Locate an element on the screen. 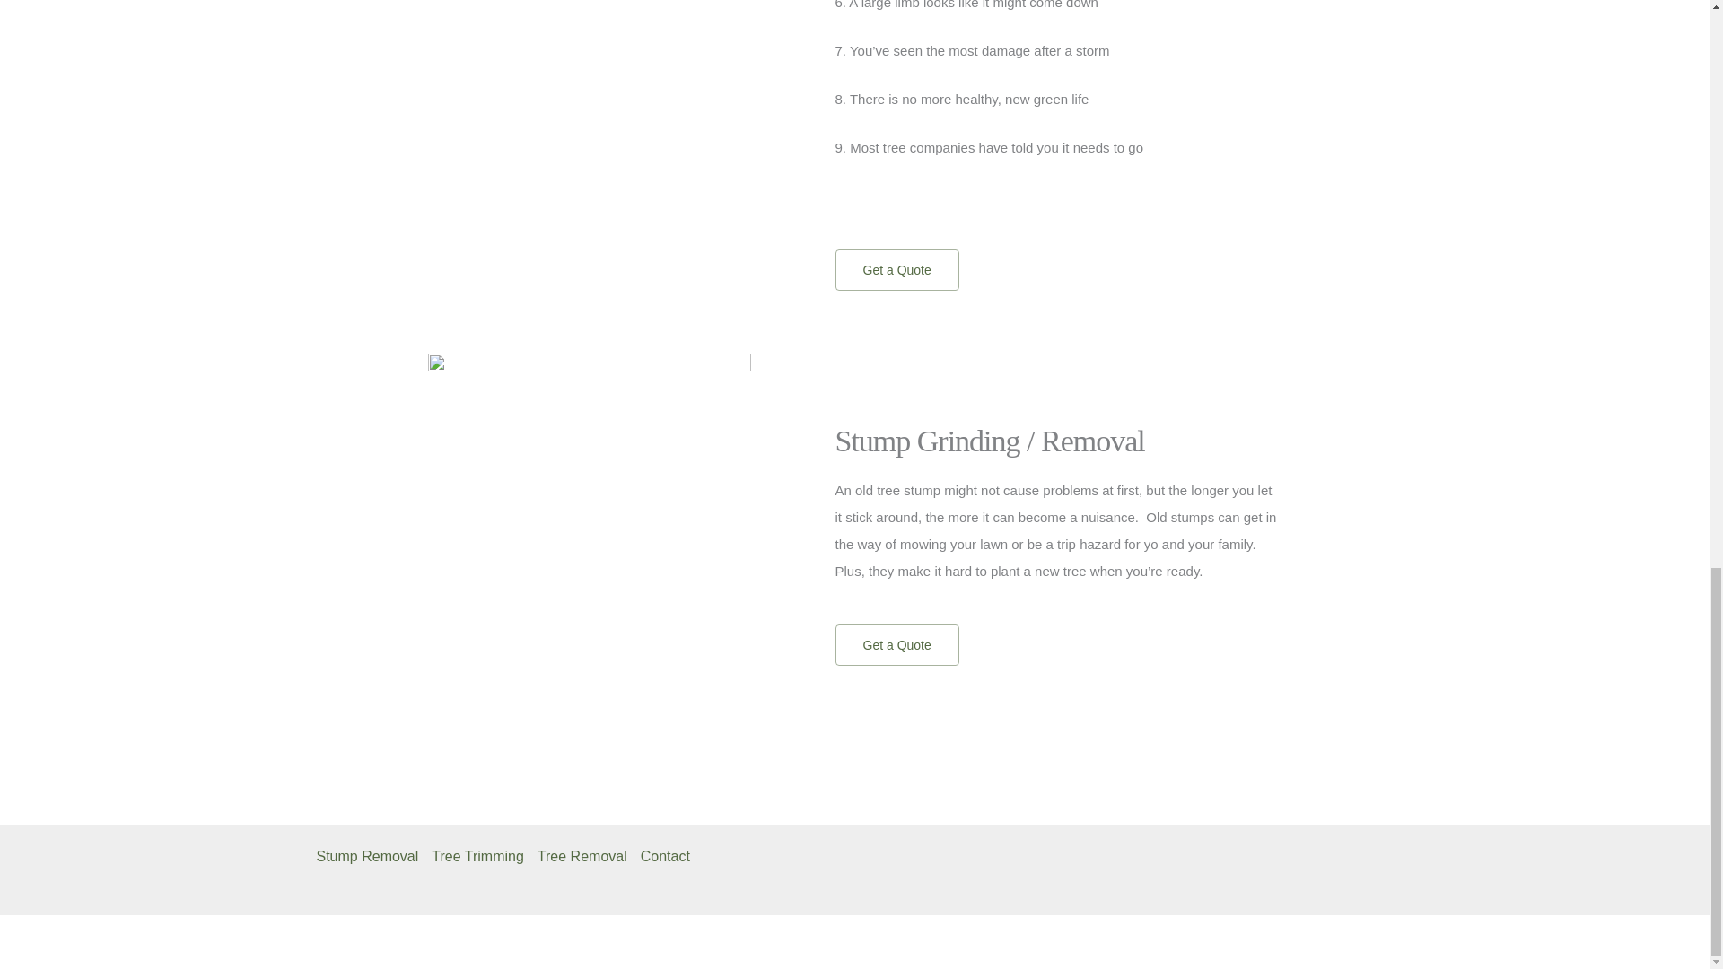 The image size is (1723, 969). Tree Trimming is located at coordinates (485, 856).